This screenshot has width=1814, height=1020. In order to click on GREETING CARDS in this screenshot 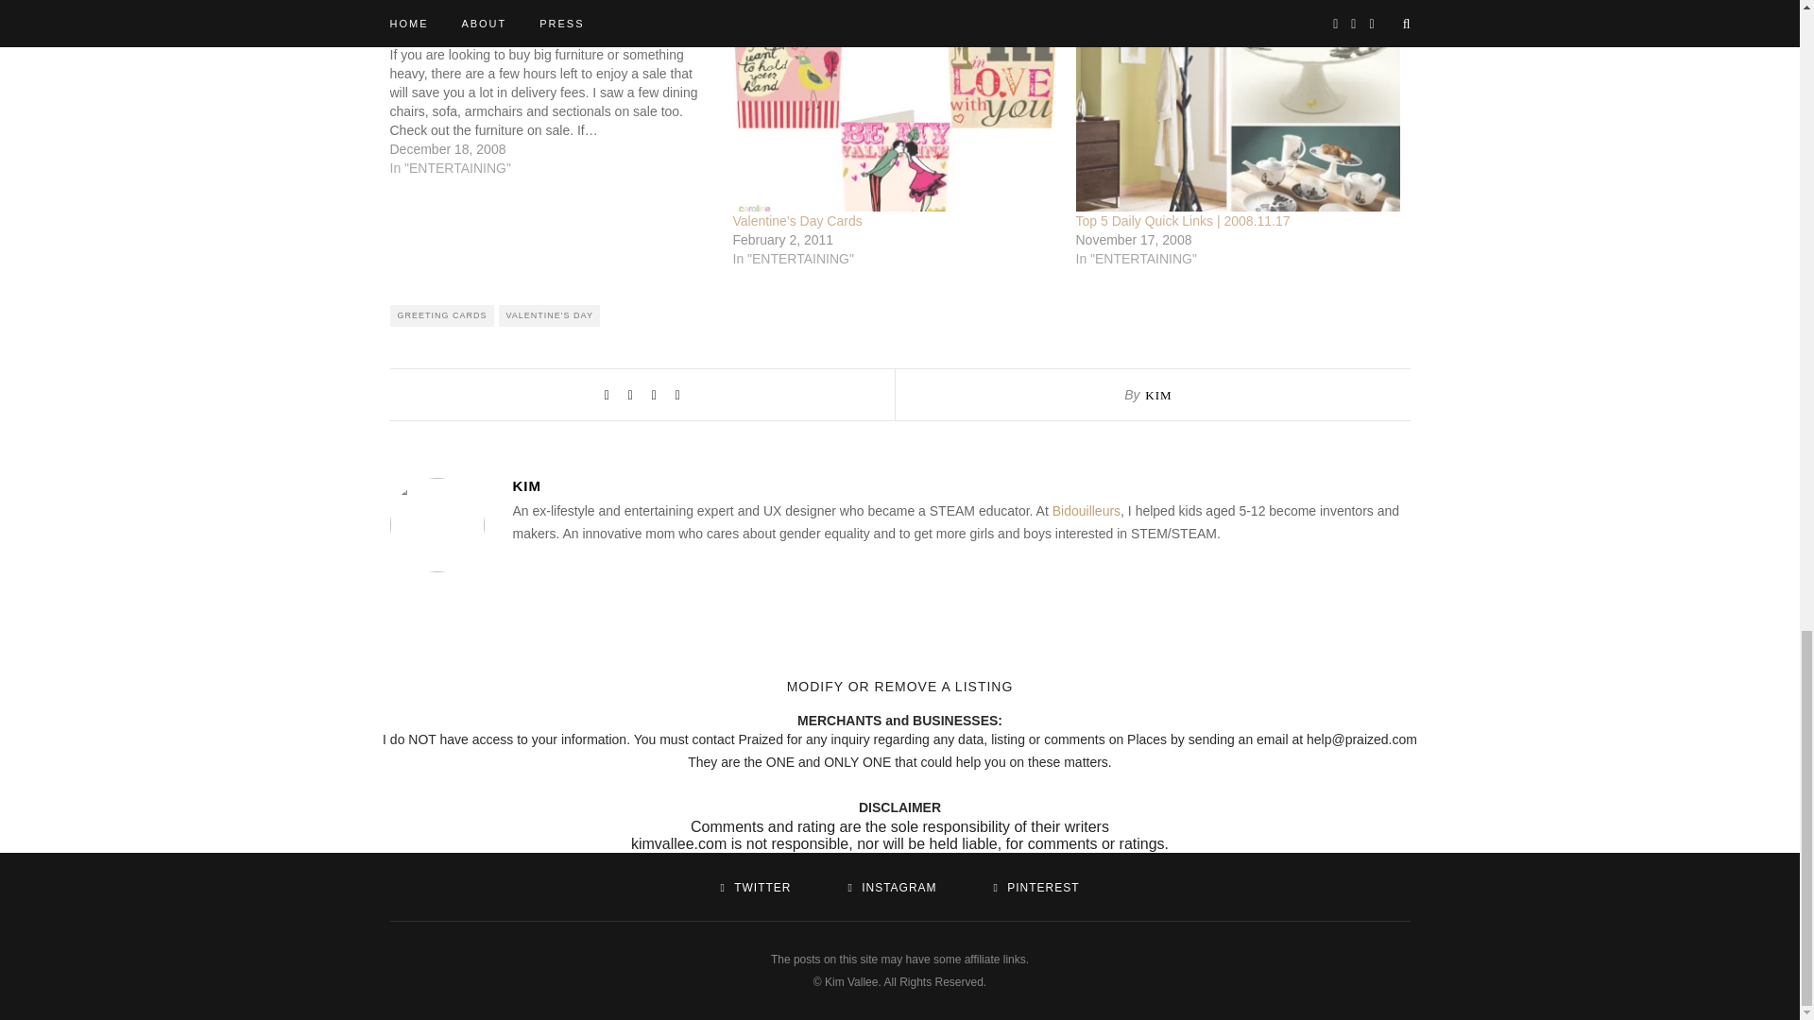, I will do `click(441, 315)`.